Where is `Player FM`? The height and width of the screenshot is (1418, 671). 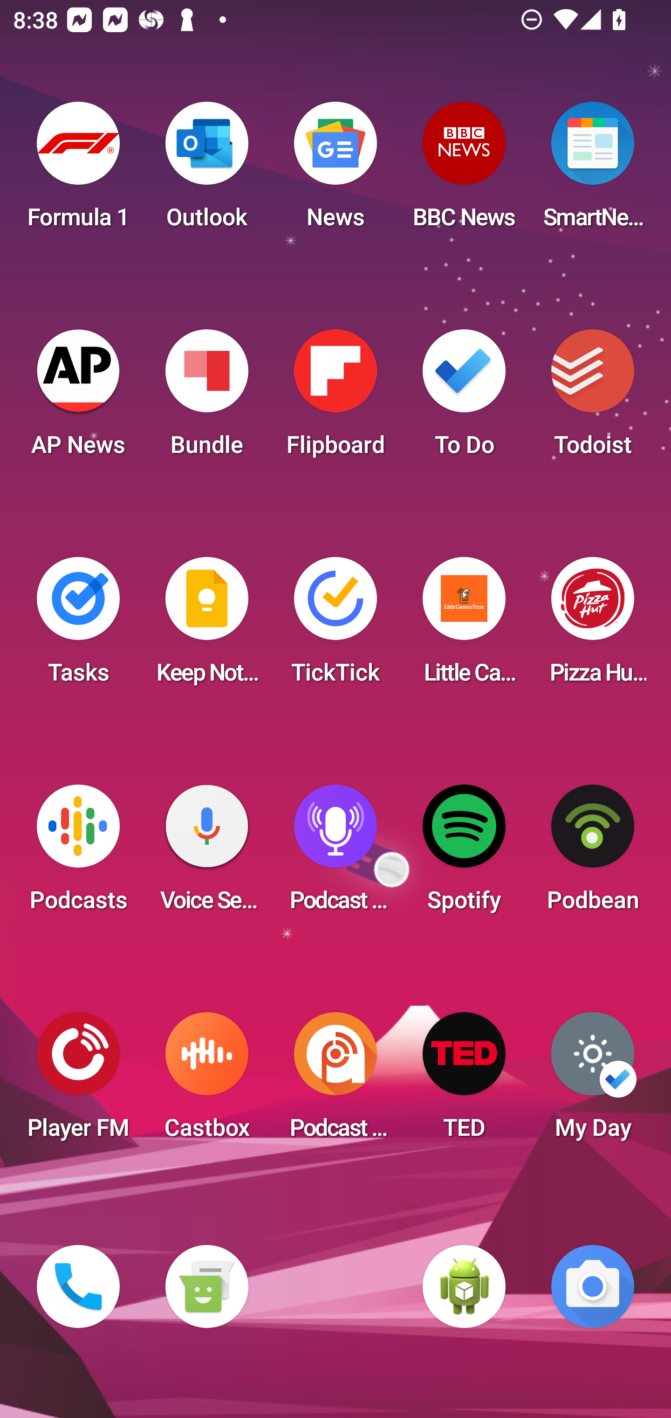 Player FM is located at coordinates (78, 1081).